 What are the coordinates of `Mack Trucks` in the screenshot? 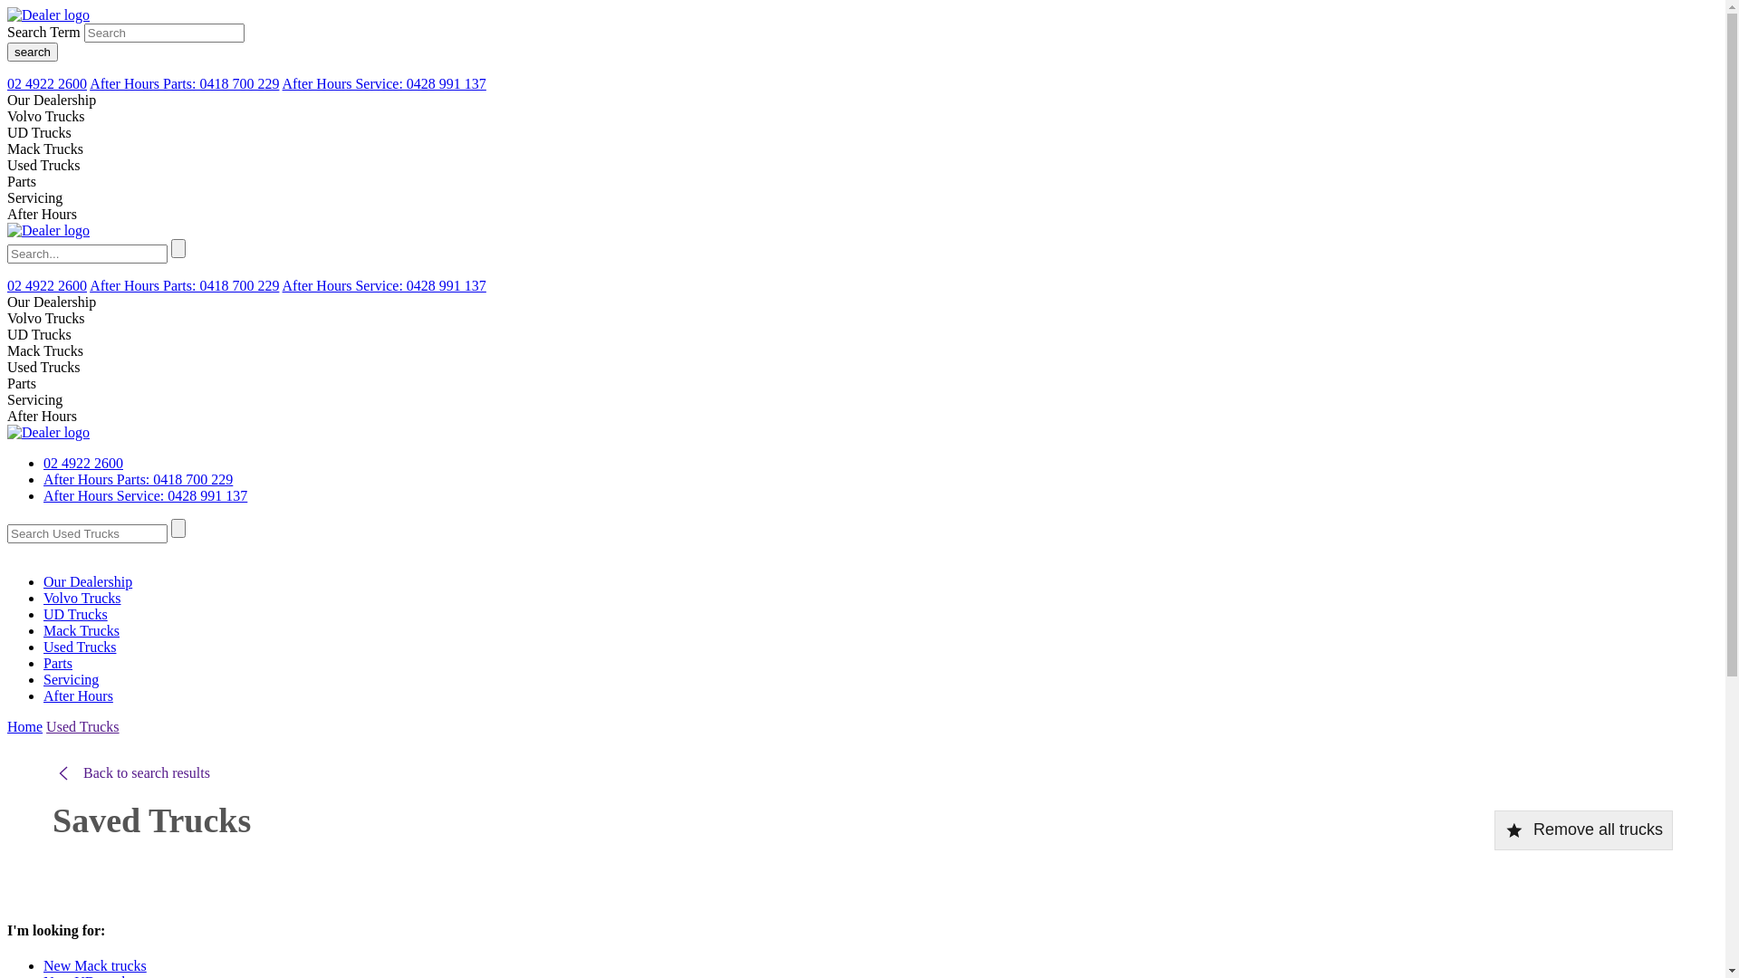 It's located at (82, 630).